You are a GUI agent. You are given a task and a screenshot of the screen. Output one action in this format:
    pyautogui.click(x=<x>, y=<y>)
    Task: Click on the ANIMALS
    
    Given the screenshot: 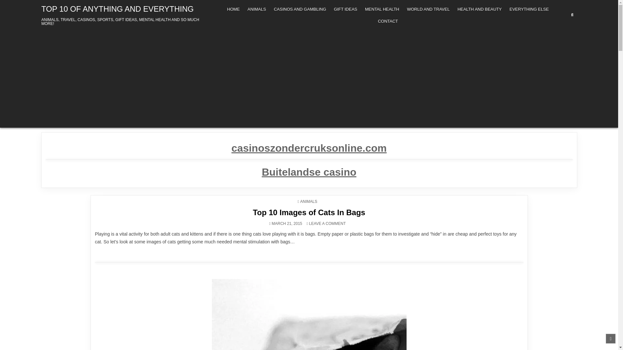 What is the action you would take?
    pyautogui.click(x=256, y=9)
    